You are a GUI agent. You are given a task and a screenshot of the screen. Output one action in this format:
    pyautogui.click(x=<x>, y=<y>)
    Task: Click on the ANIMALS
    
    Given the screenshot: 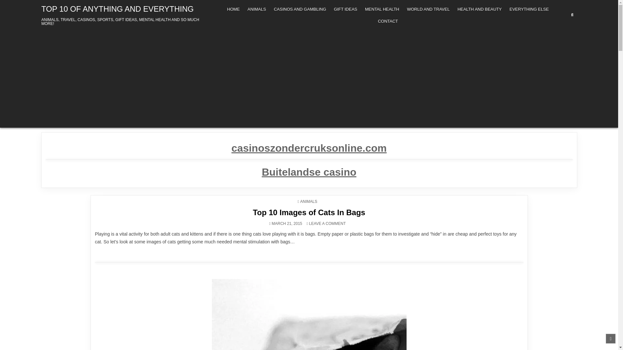 What is the action you would take?
    pyautogui.click(x=256, y=9)
    